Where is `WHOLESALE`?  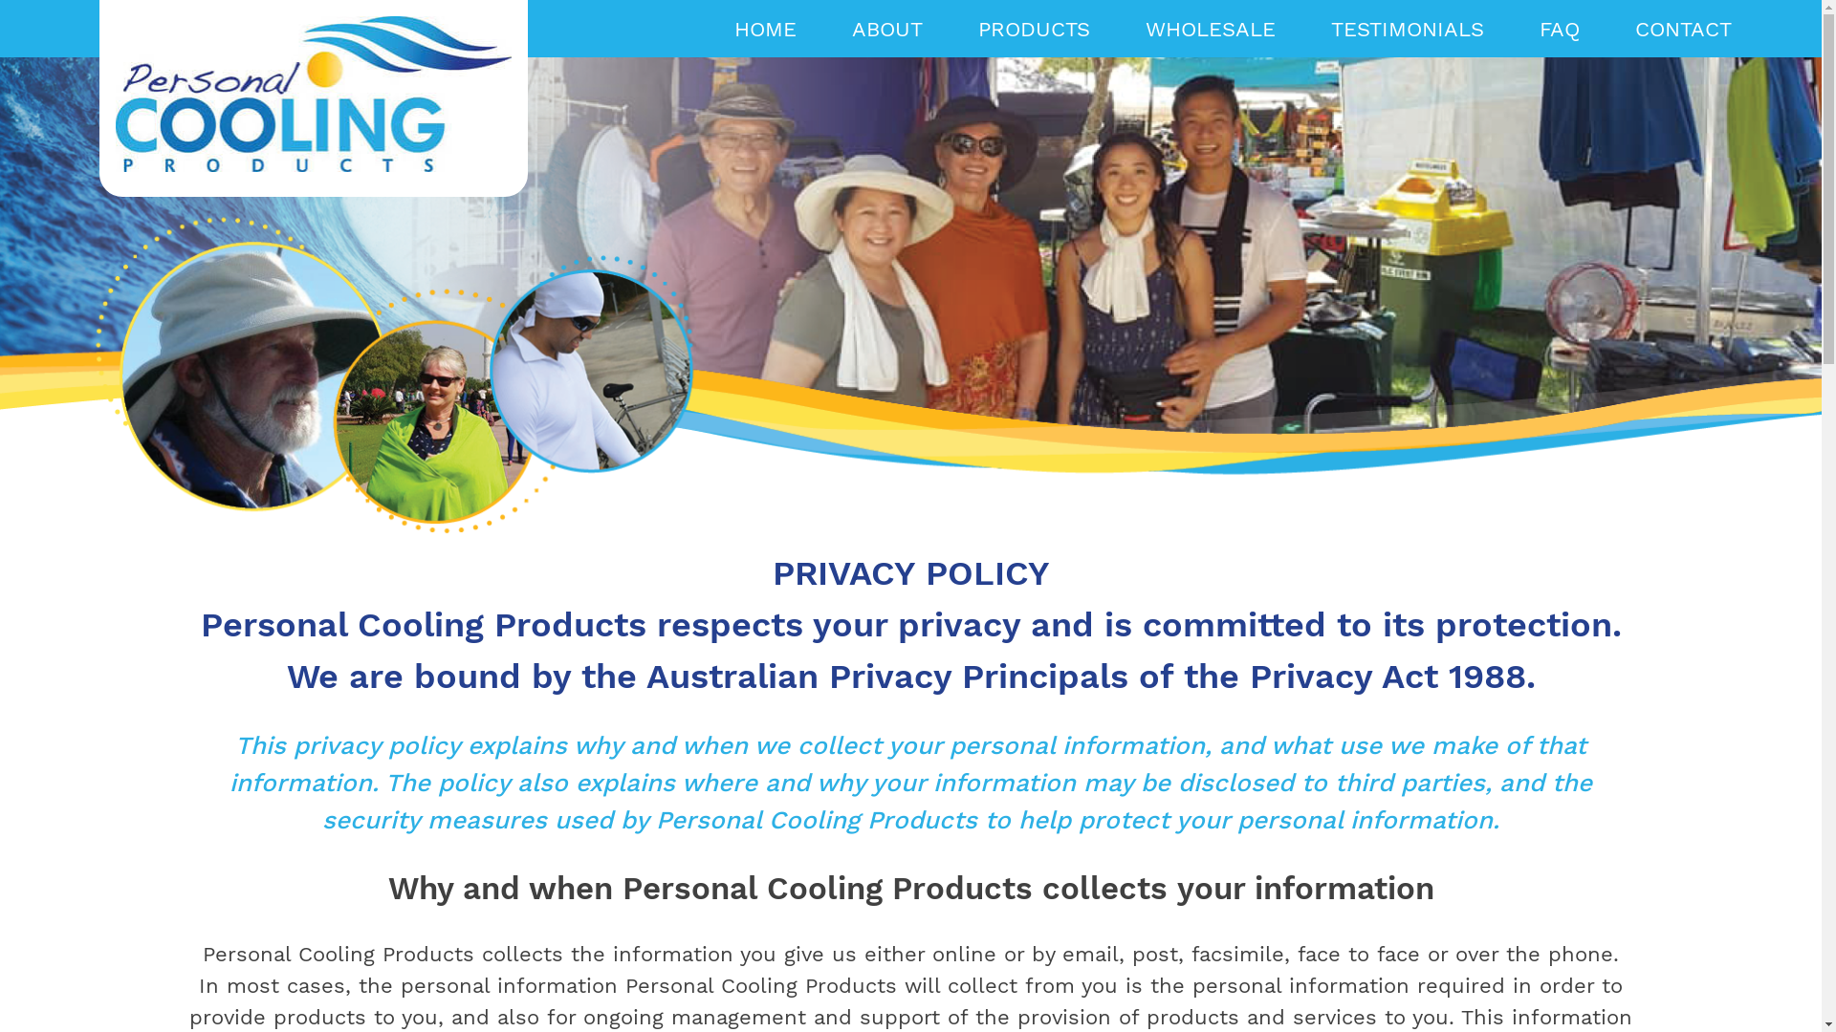
WHOLESALE is located at coordinates (1211, 29).